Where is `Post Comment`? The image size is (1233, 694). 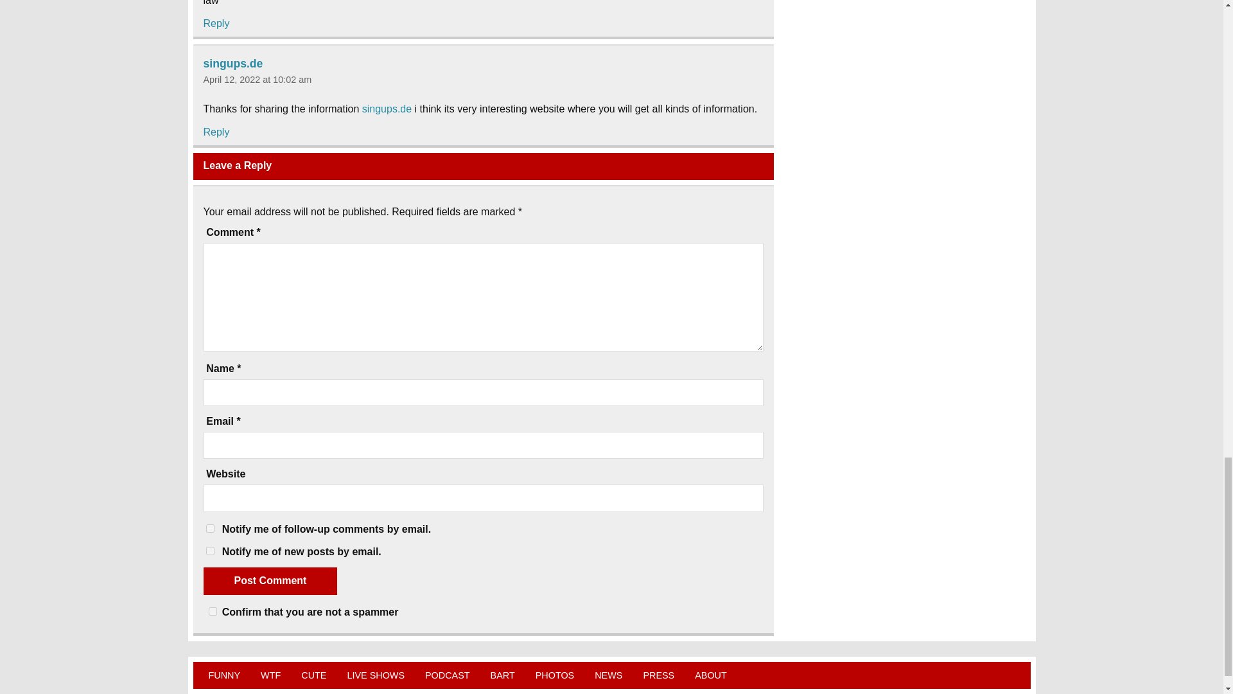
Post Comment is located at coordinates (270, 581).